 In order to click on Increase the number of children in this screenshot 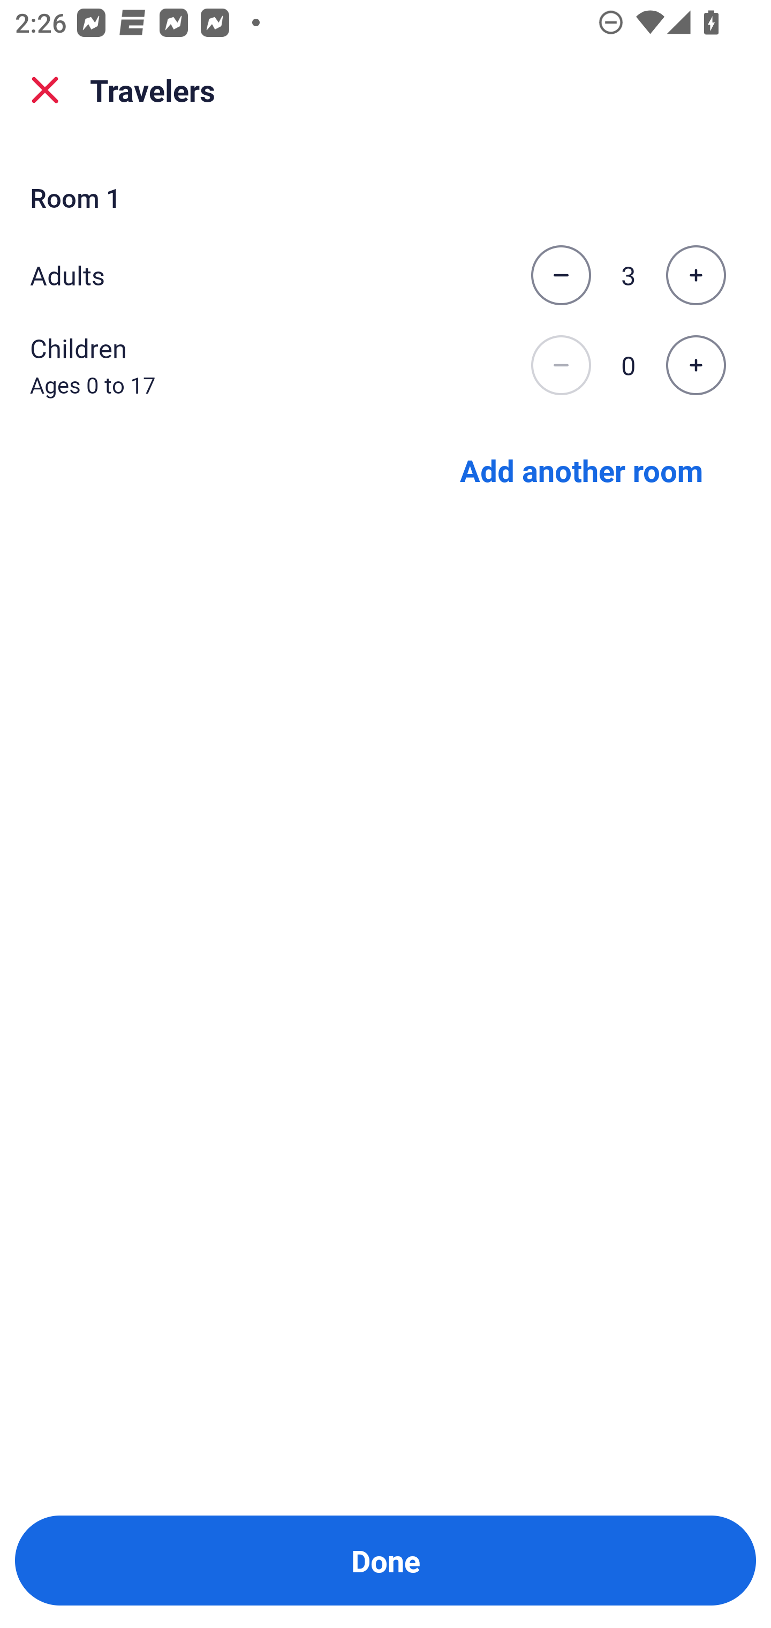, I will do `click(696, 365)`.